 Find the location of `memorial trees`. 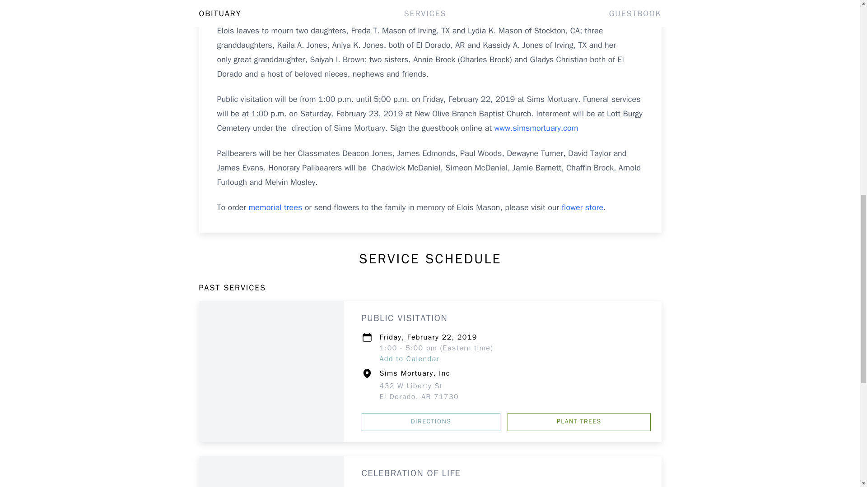

memorial trees is located at coordinates (431, 422).